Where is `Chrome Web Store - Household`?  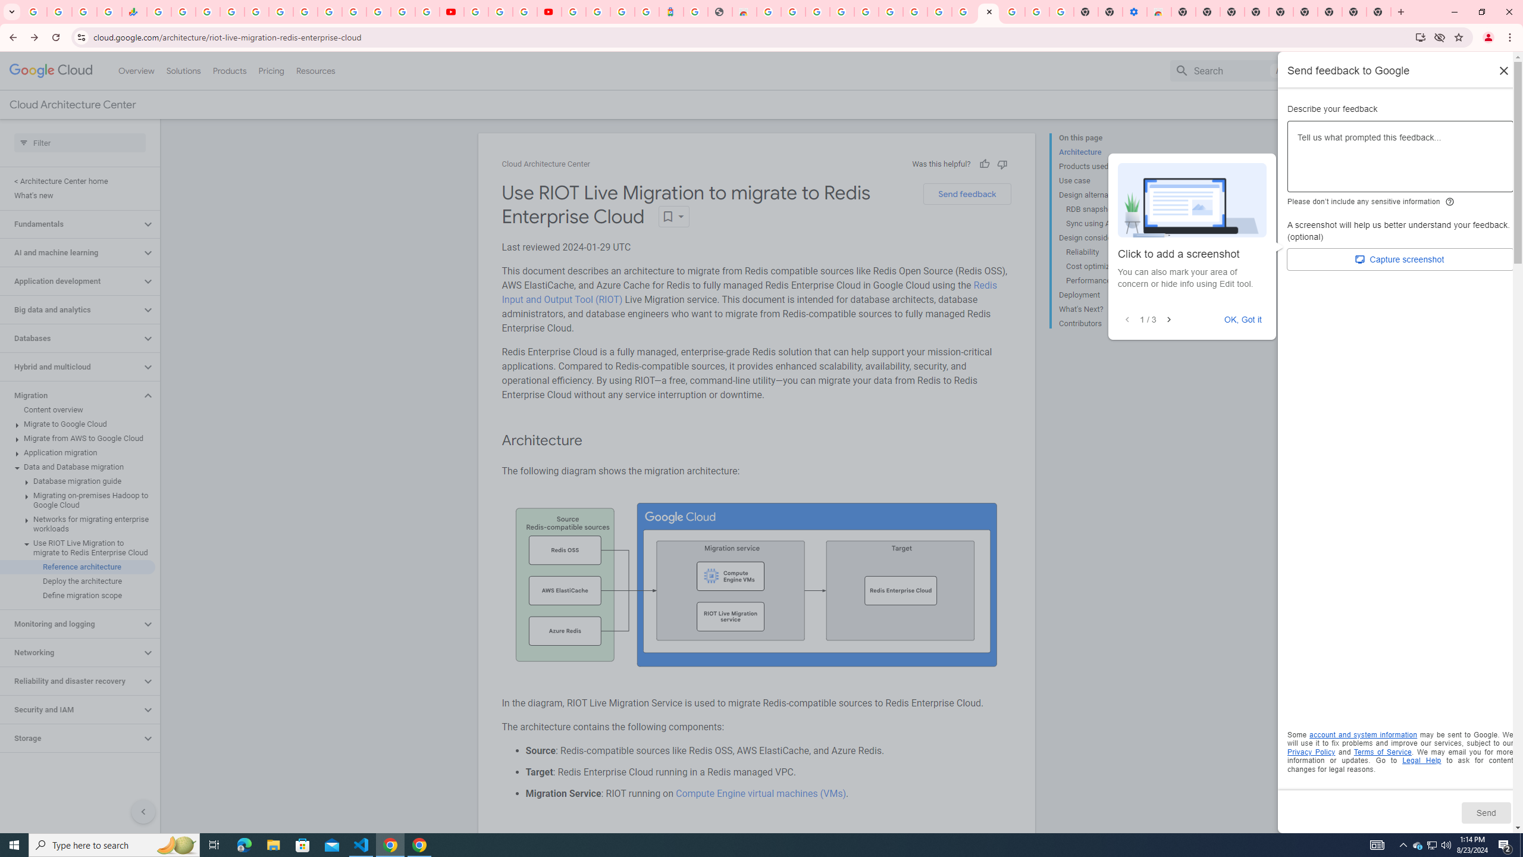 Chrome Web Store - Household is located at coordinates (744, 12).